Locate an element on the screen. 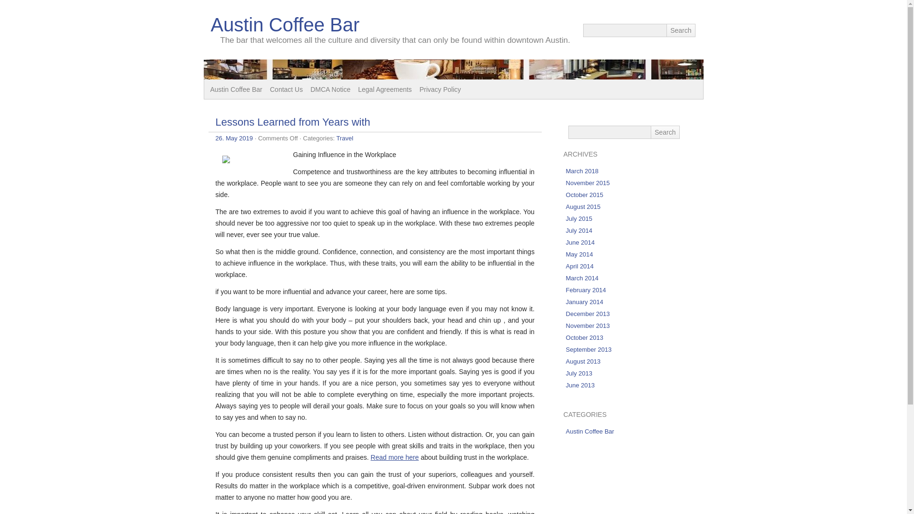  August 2015 is located at coordinates (583, 207).